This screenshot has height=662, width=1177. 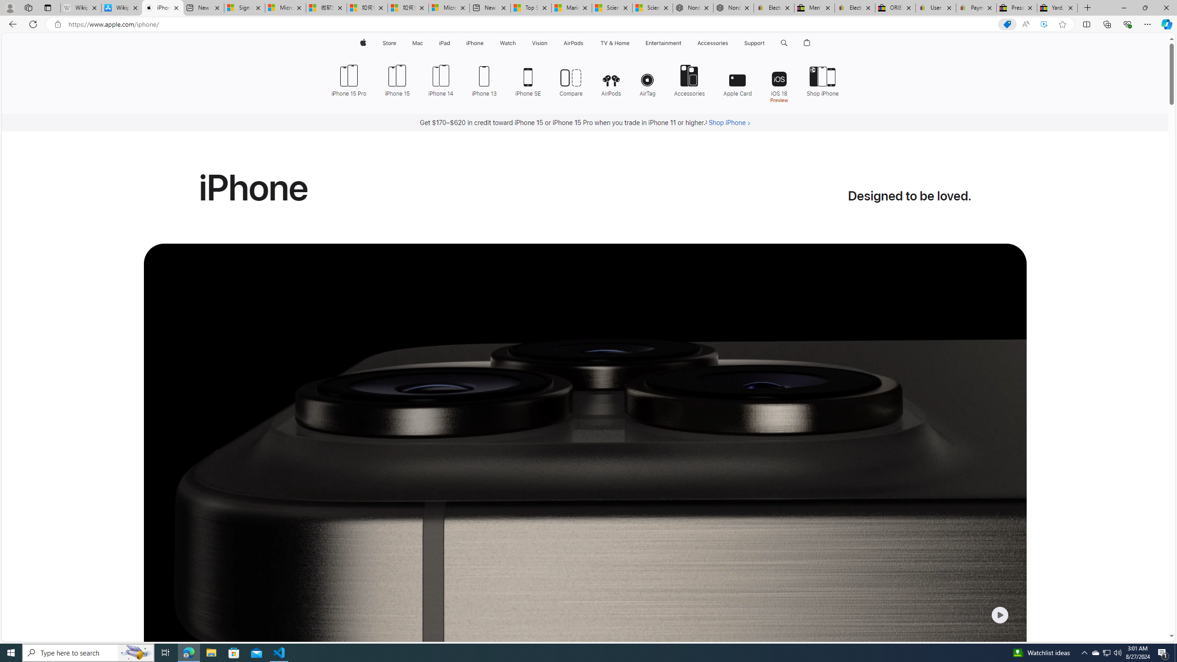 What do you see at coordinates (611, 80) in the screenshot?
I see `AirPods` at bounding box center [611, 80].